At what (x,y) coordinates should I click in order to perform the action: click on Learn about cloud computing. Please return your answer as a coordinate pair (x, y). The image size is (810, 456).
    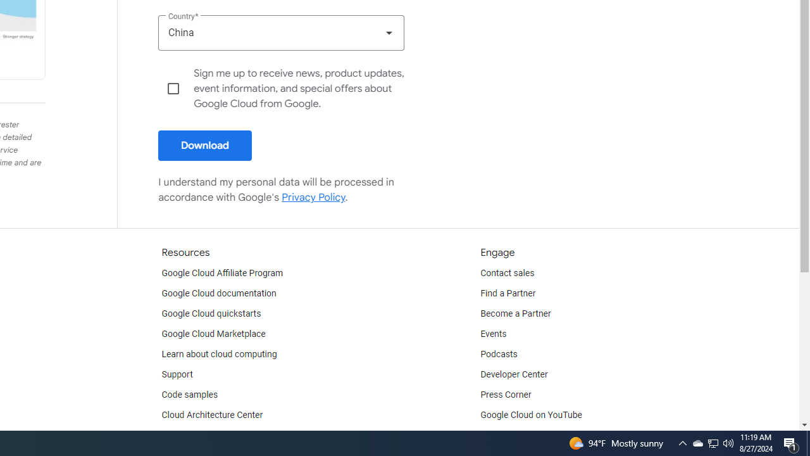
    Looking at the image, I should click on (219, 355).